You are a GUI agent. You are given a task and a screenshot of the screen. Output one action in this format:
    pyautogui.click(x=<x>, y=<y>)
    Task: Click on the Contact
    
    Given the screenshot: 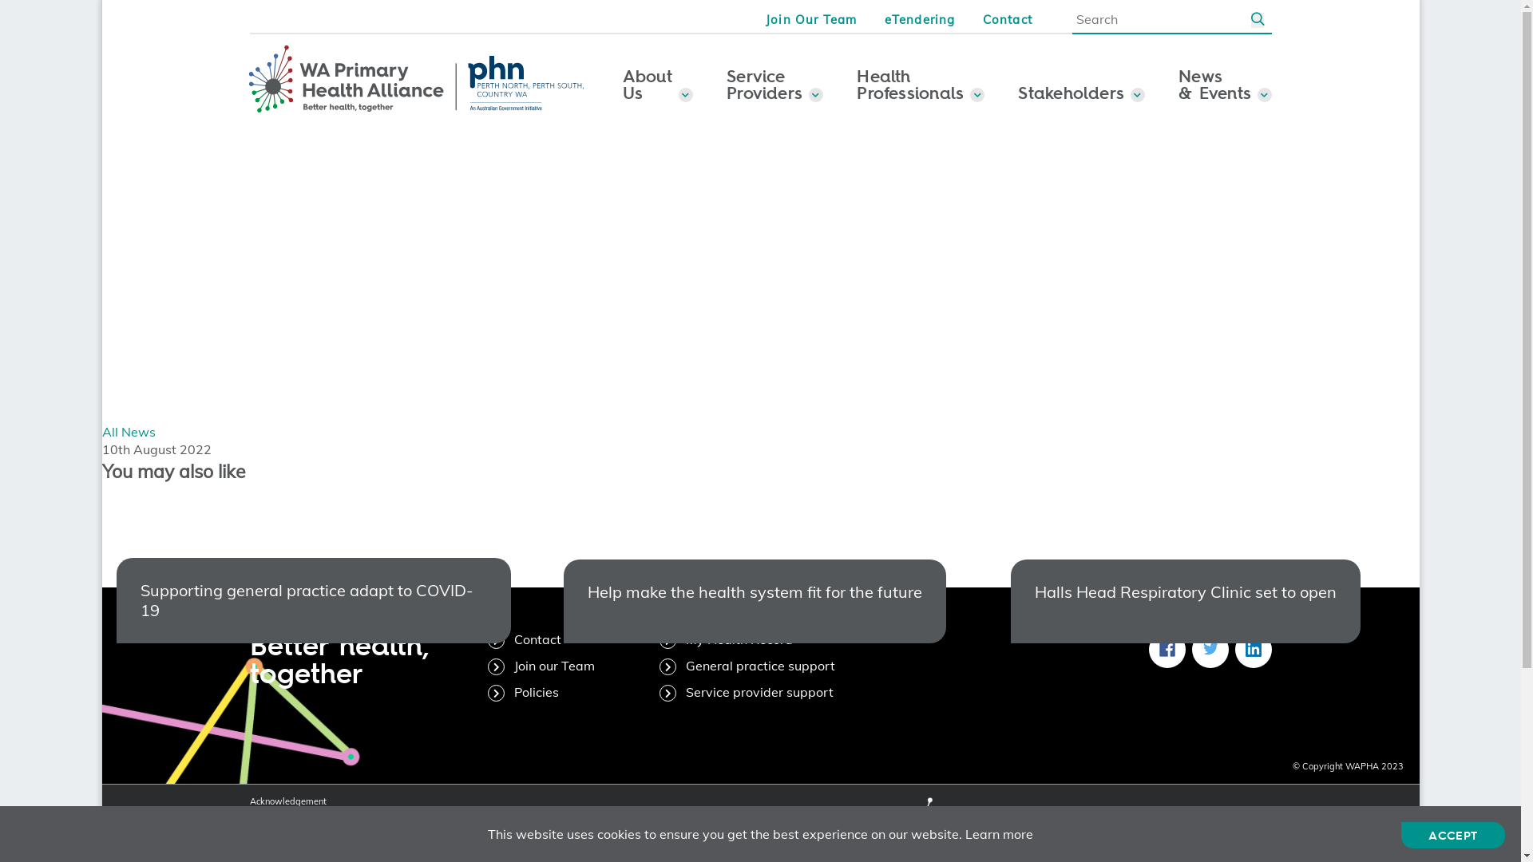 What is the action you would take?
    pyautogui.click(x=525, y=639)
    